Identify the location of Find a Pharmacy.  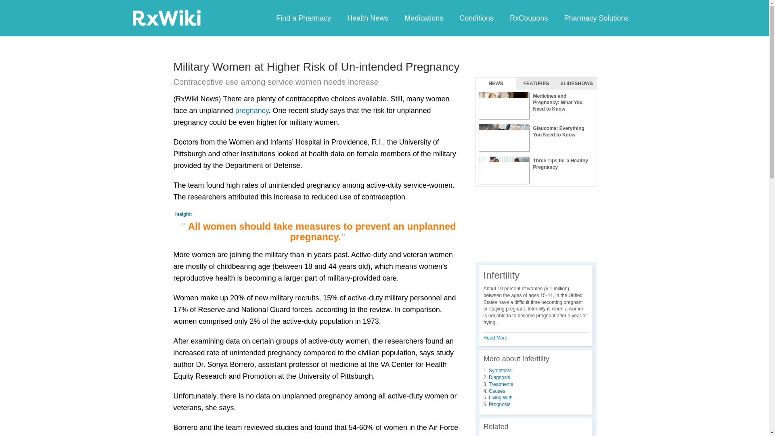
(304, 18).